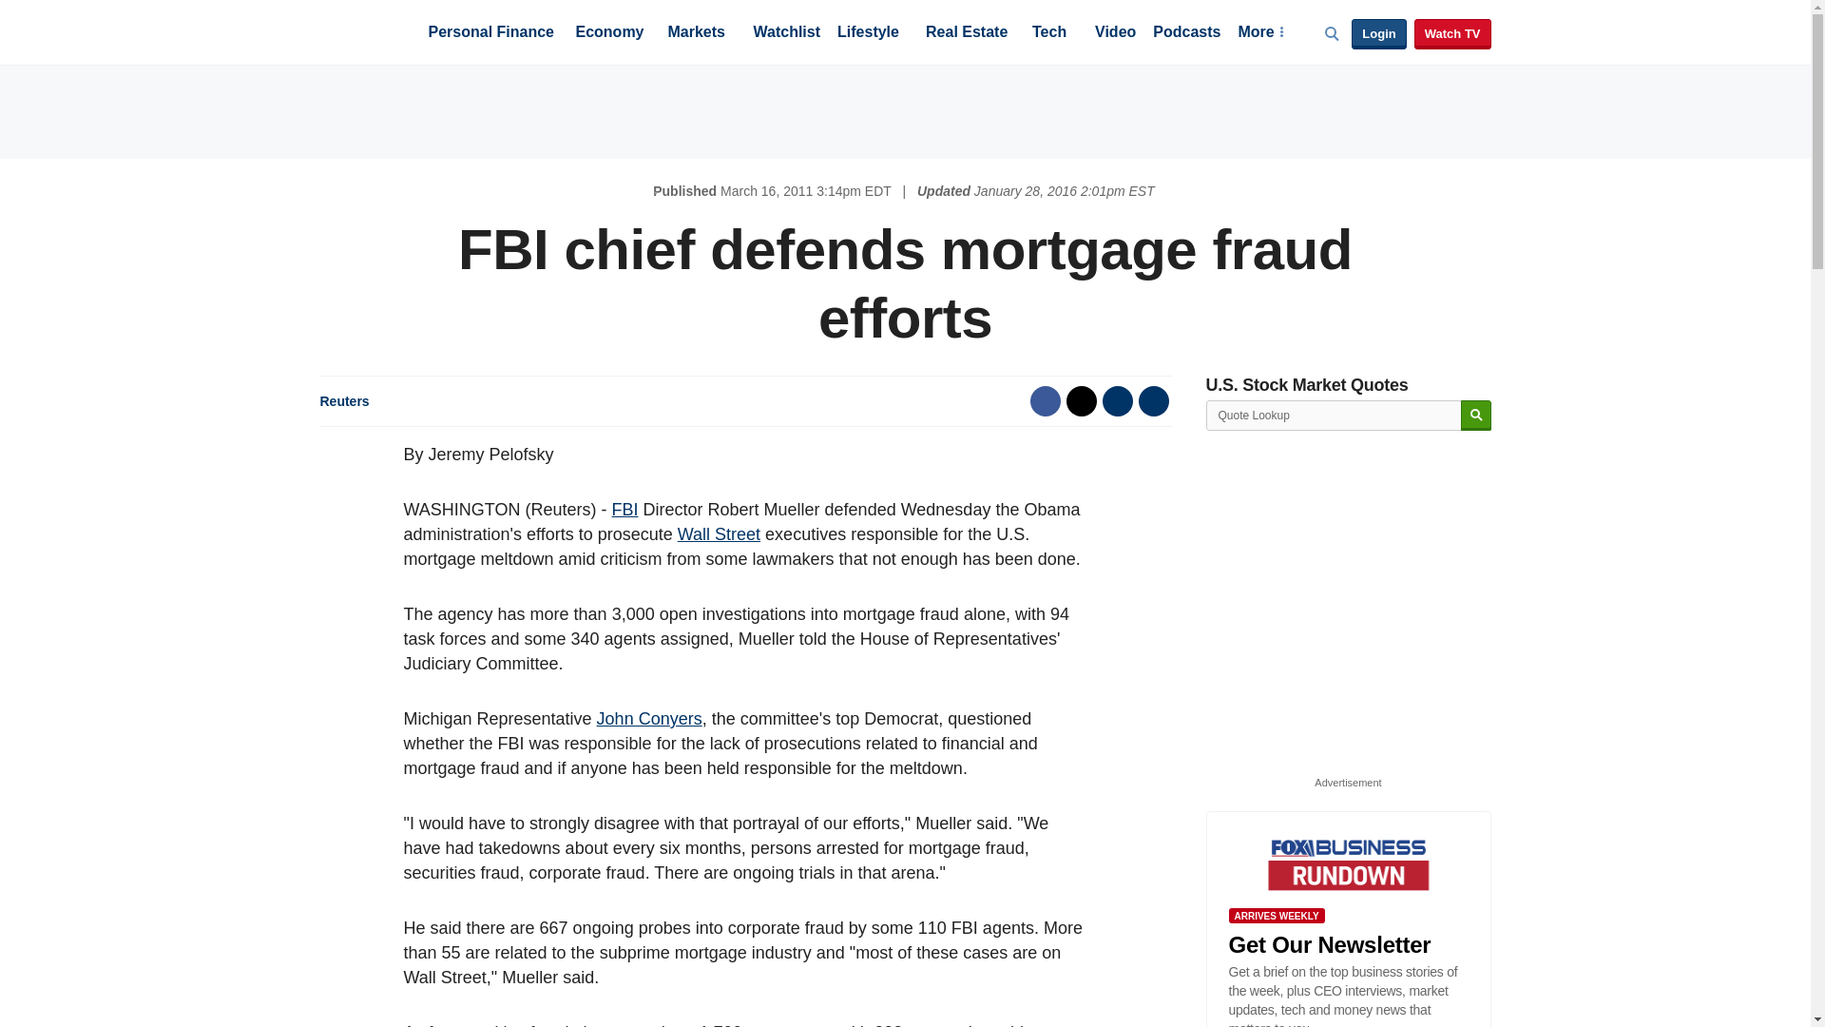 Image resolution: width=1825 pixels, height=1027 pixels. I want to click on Podcasts, so click(1186, 33).